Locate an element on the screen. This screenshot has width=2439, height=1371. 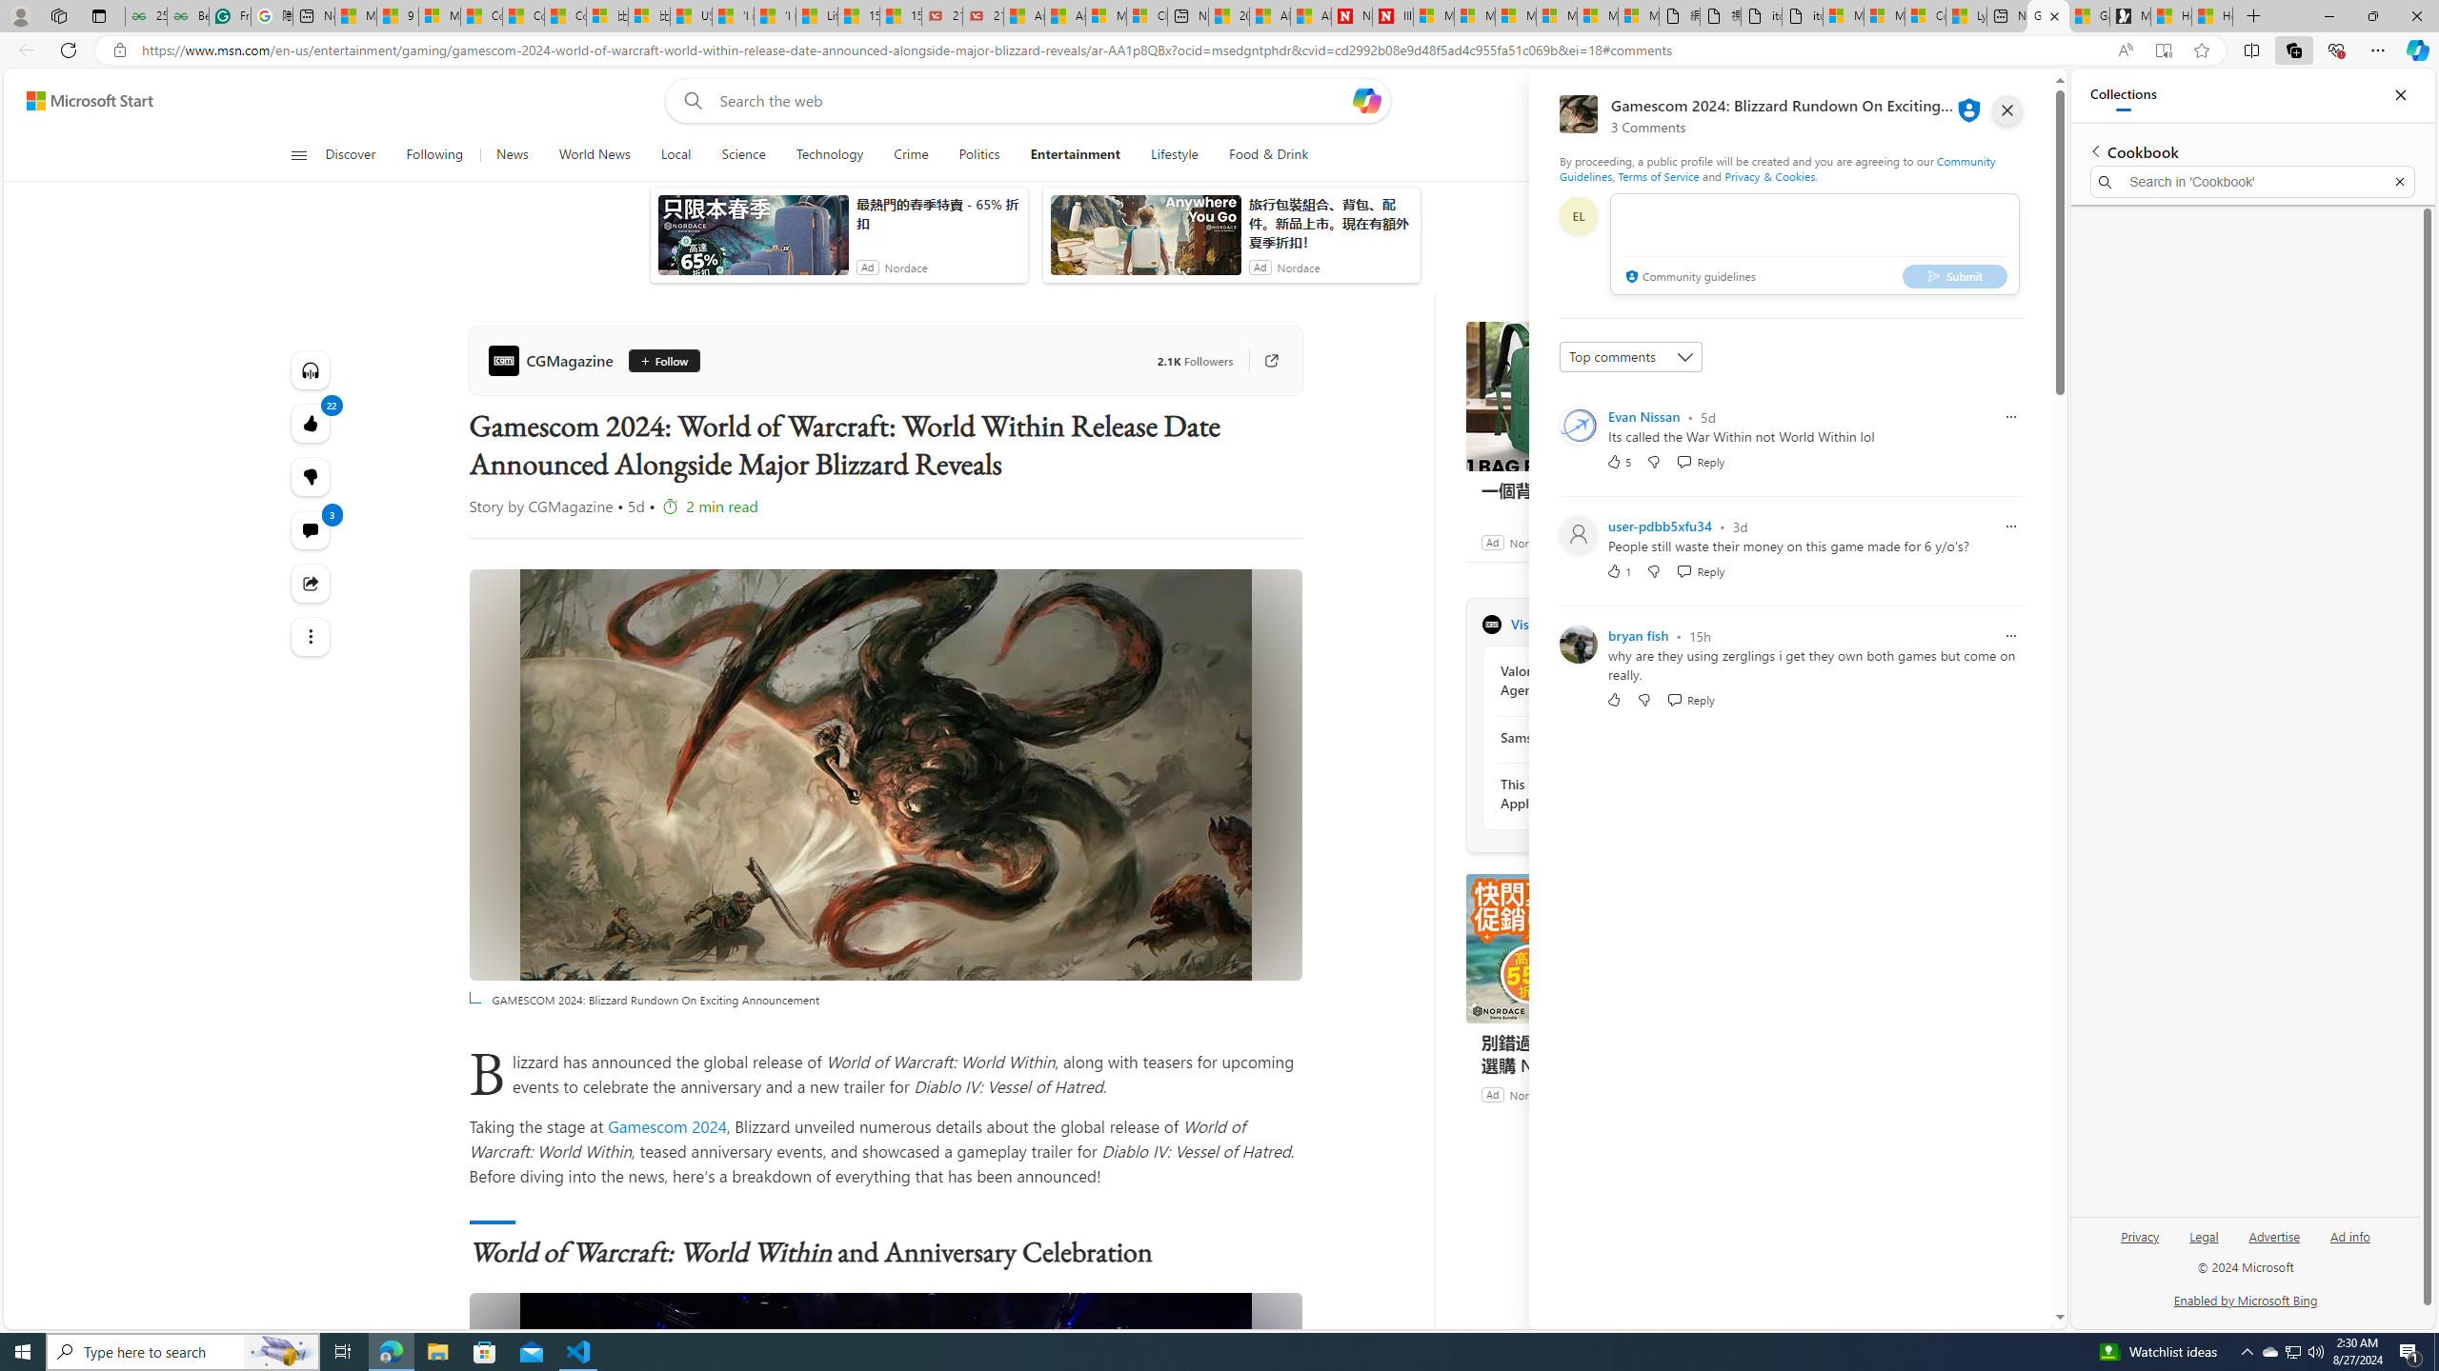
Submit is located at coordinates (1954, 275).